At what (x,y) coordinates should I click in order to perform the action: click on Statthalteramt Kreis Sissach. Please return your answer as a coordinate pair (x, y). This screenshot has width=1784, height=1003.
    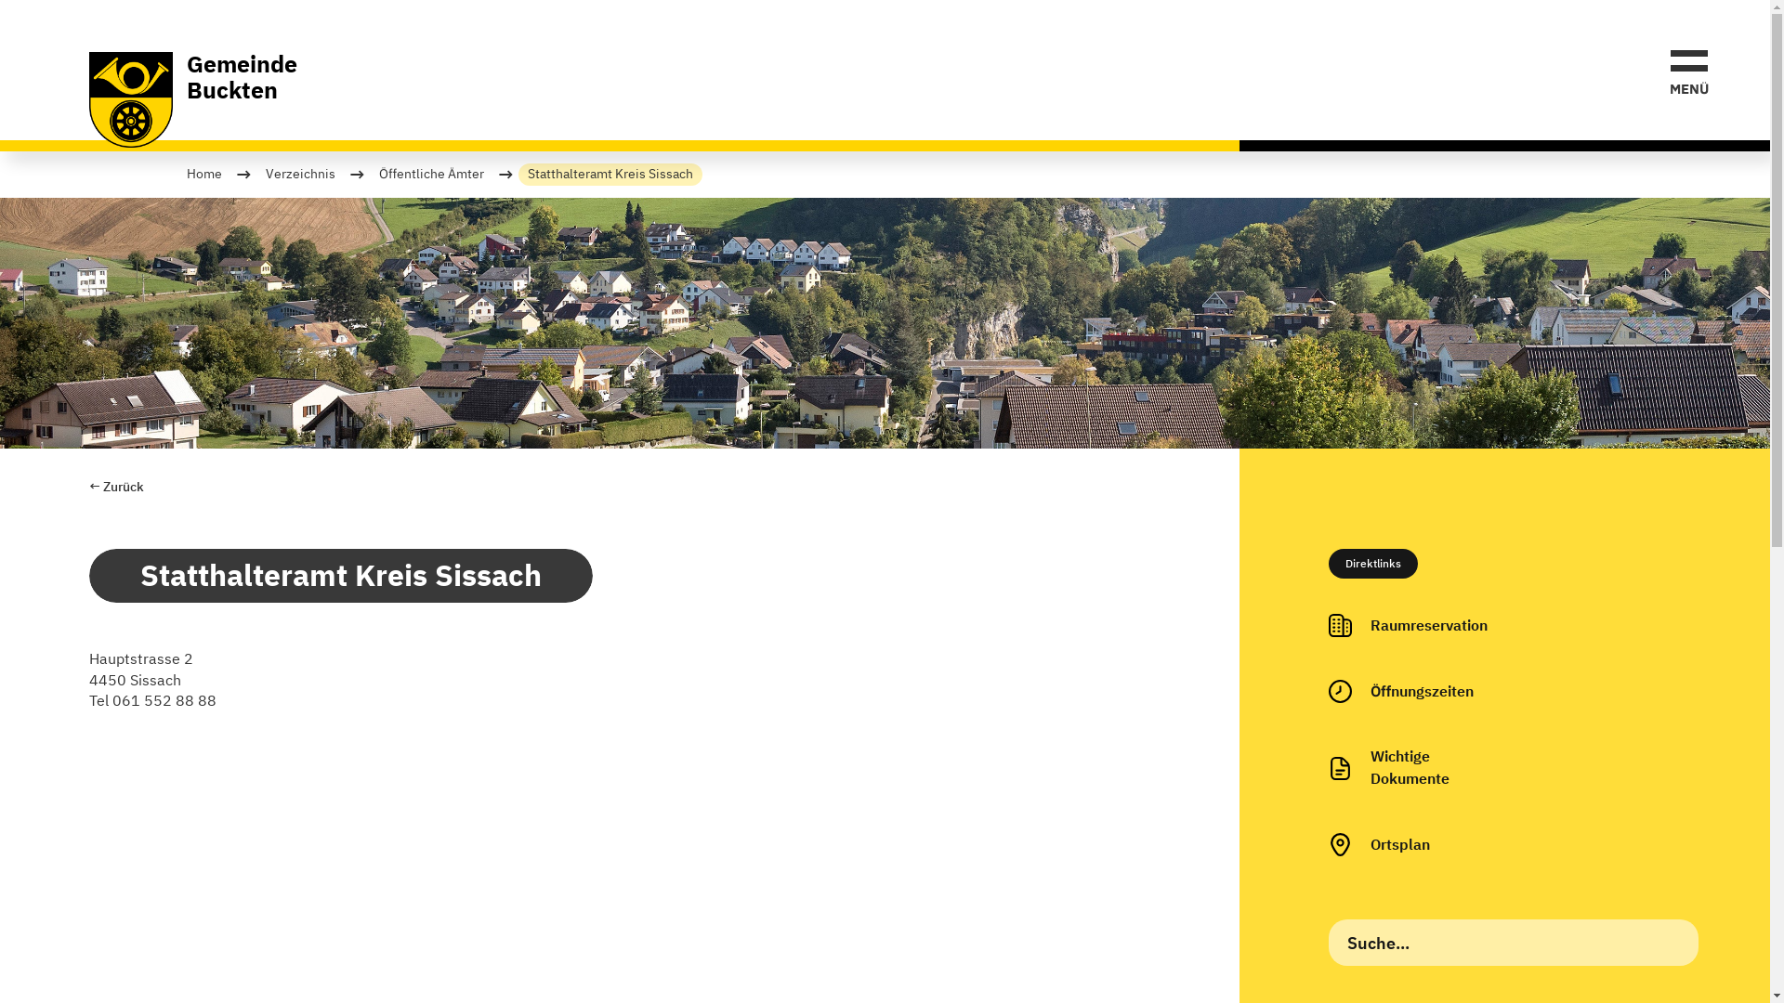
    Looking at the image, I should click on (610, 175).